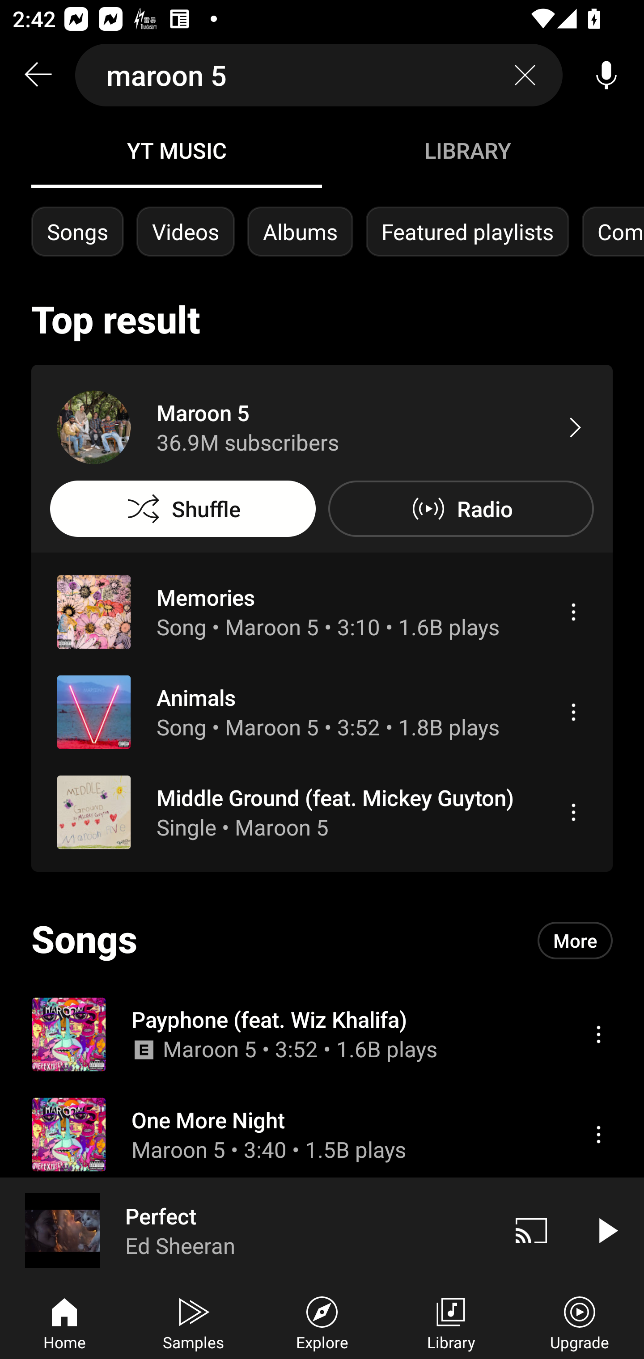 The image size is (644, 1359). I want to click on maroon 5, so click(319, 75).